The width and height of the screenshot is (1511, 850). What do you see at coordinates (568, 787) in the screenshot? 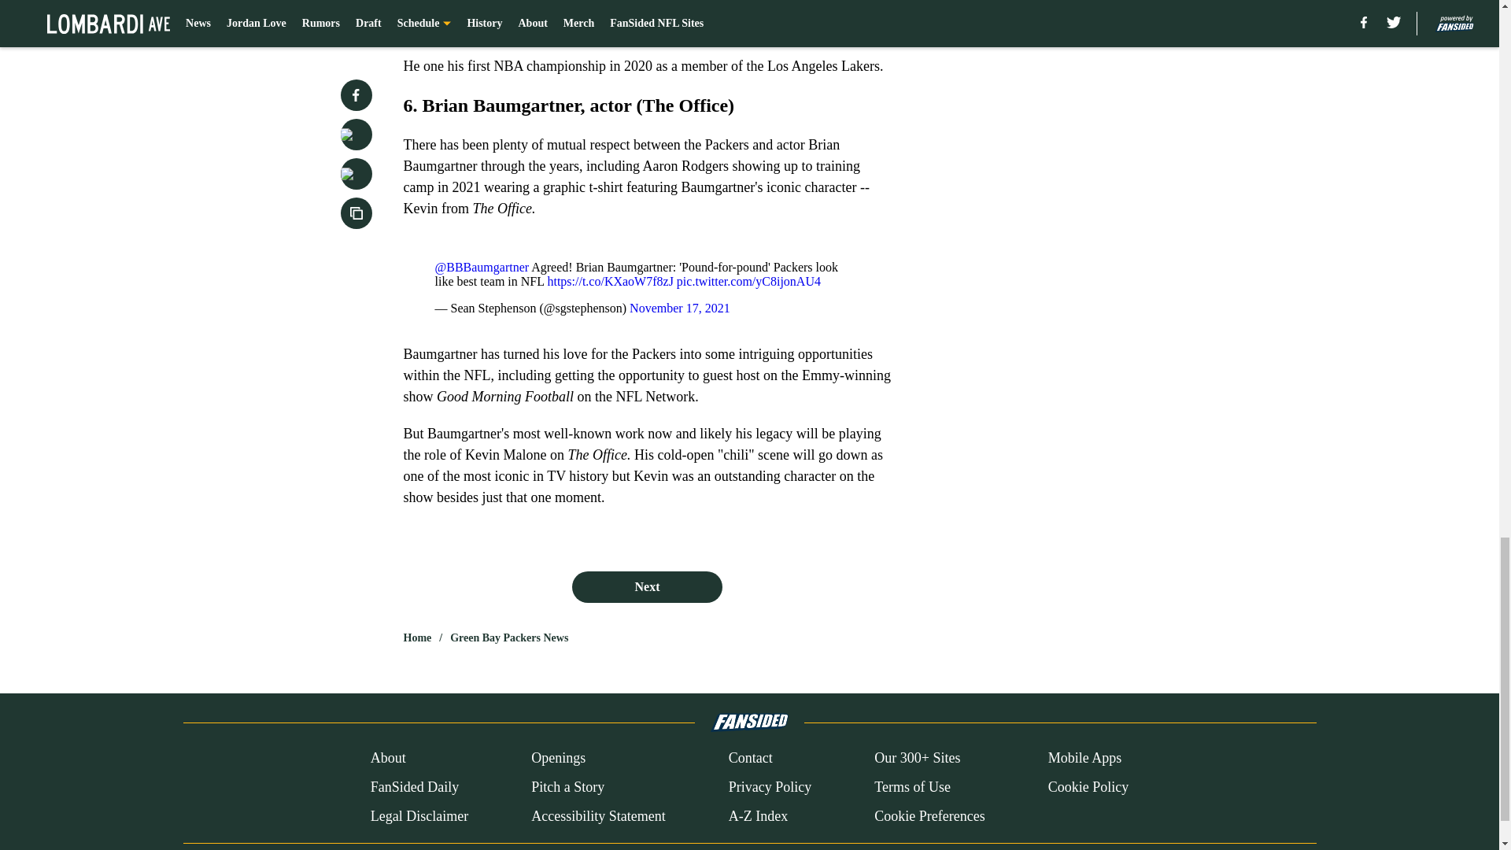
I see `Pitch a Story` at bounding box center [568, 787].